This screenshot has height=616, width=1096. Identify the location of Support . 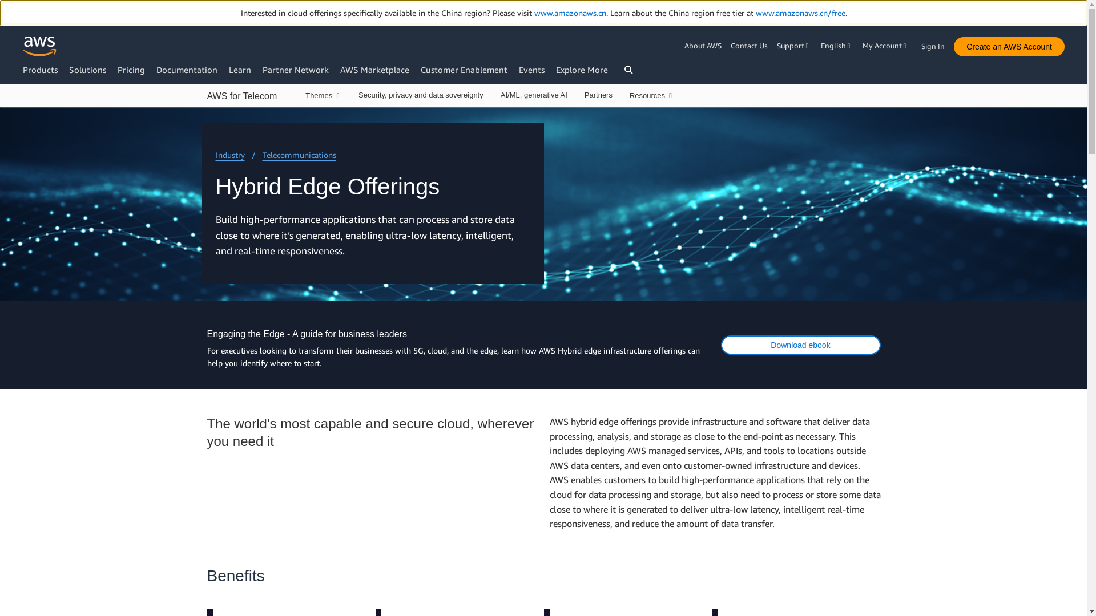
(795, 46).